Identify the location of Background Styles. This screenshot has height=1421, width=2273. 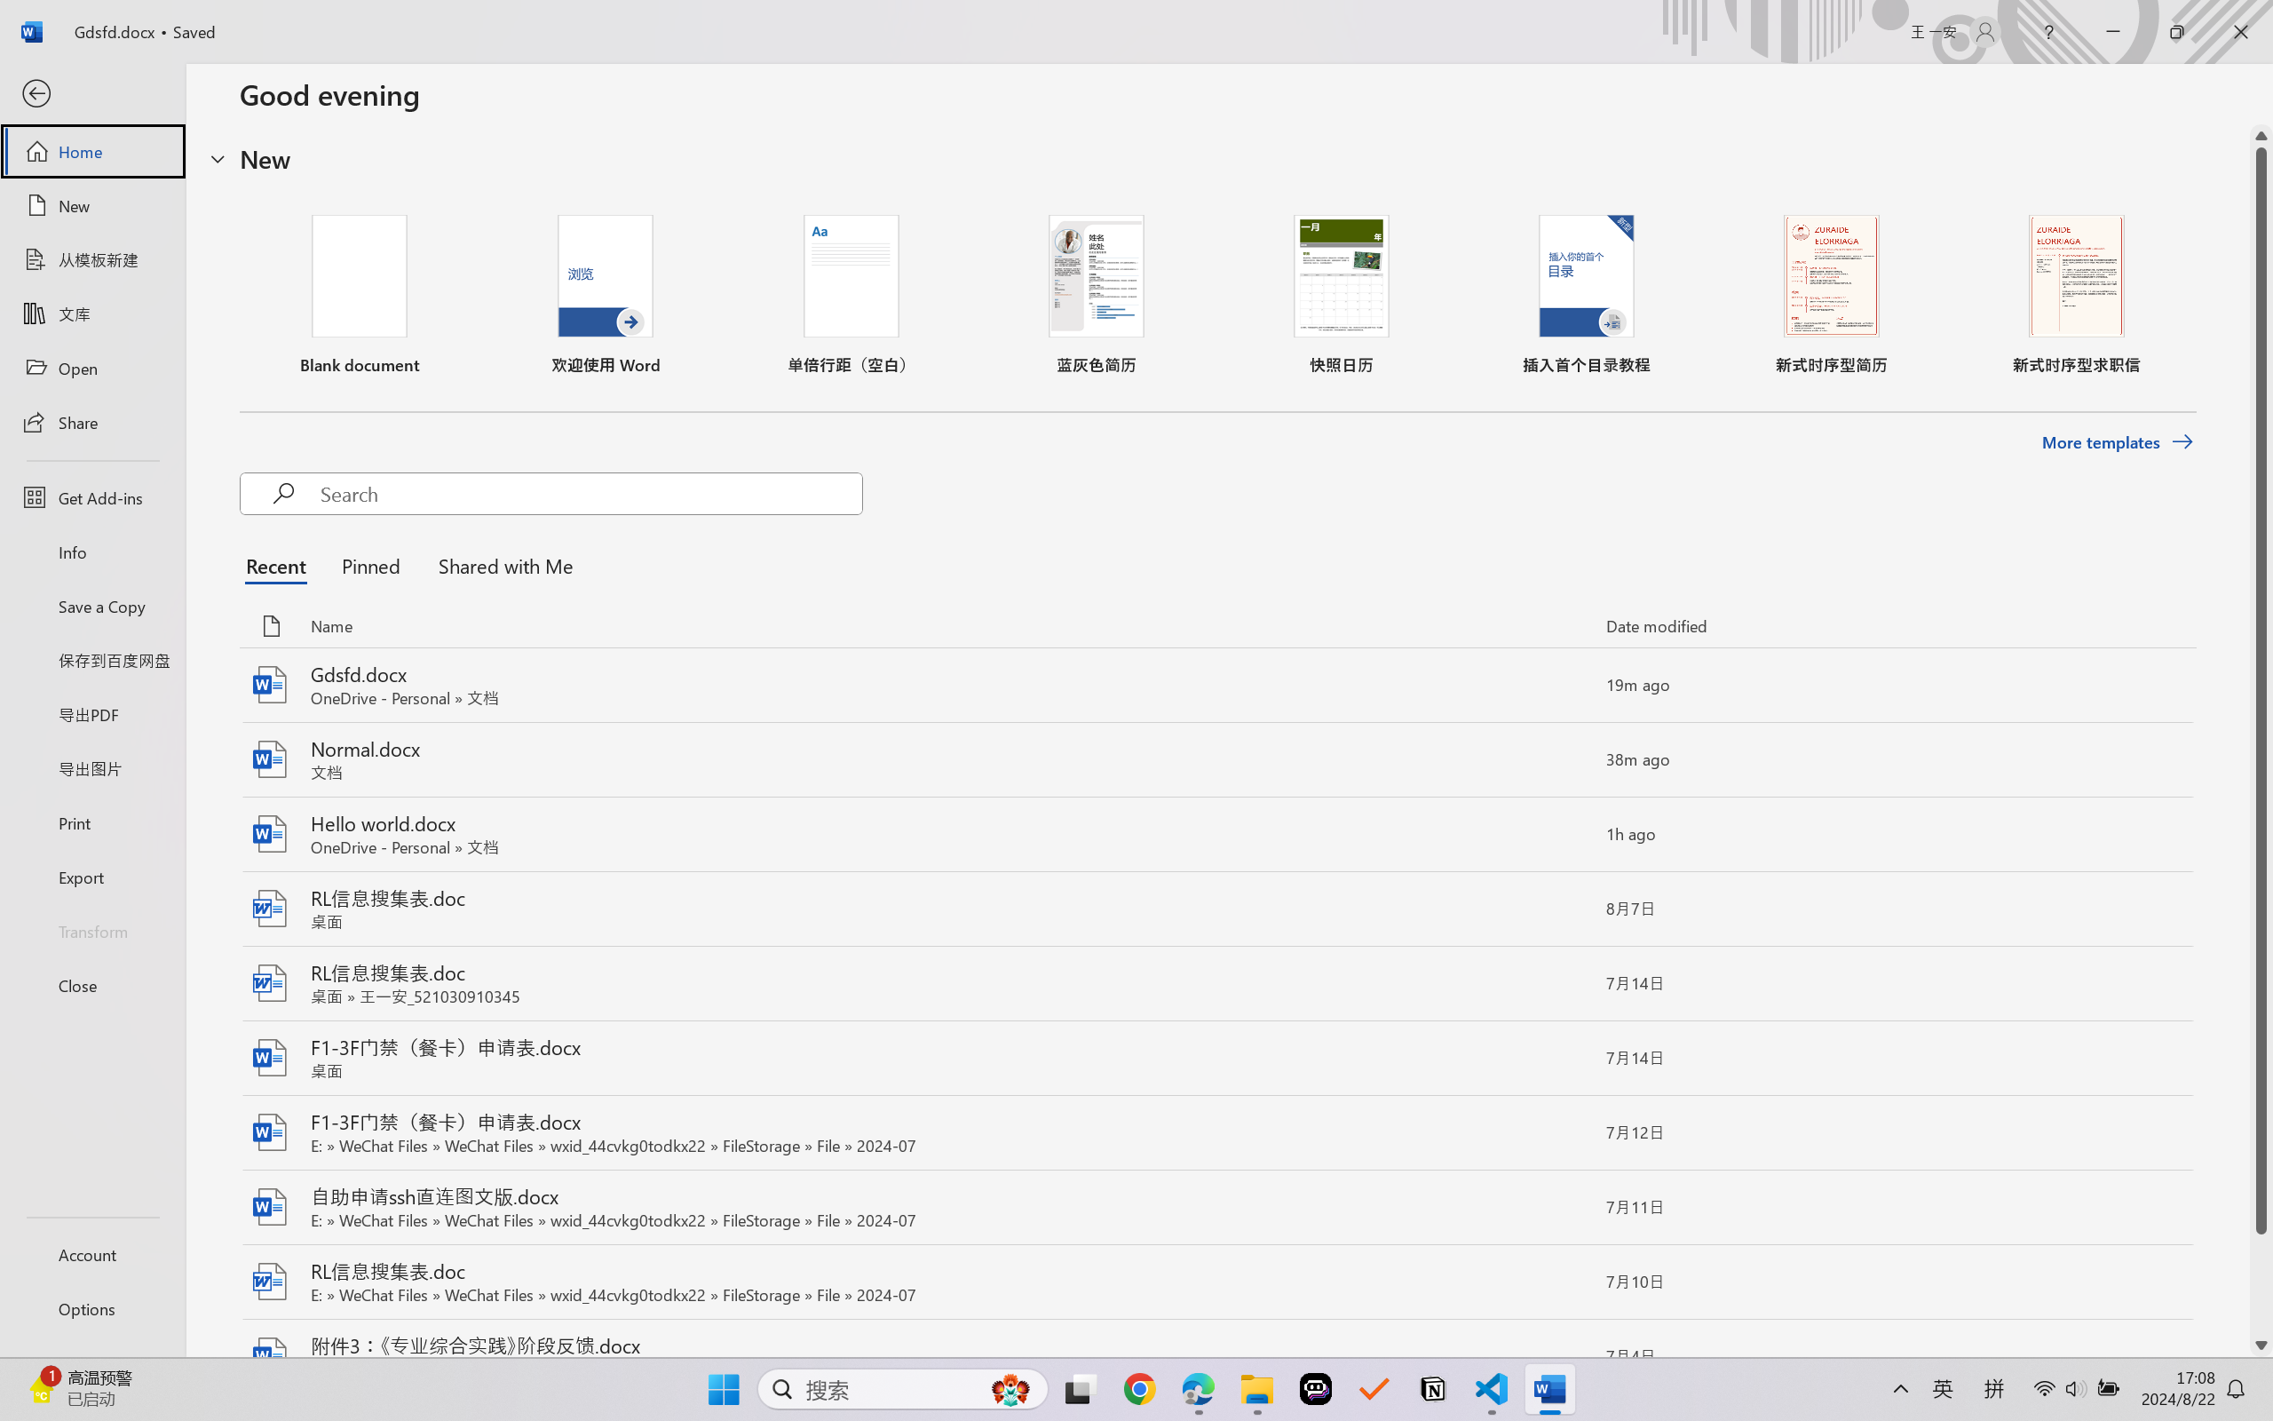
(543, 77).